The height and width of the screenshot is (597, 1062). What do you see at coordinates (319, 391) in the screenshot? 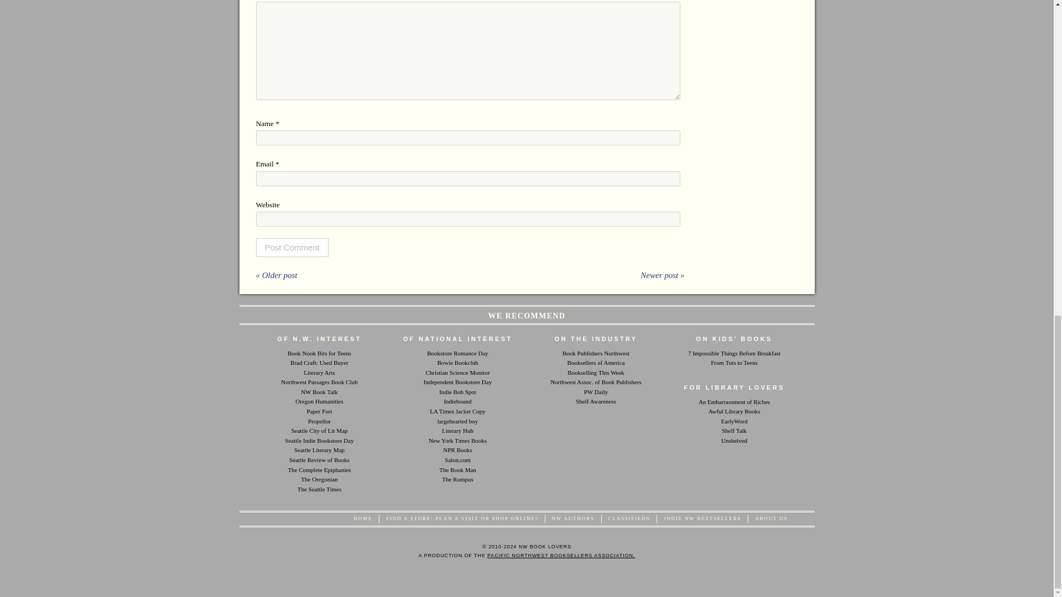
I see `Book recs and author interviews from the beautiful Northwest` at bounding box center [319, 391].